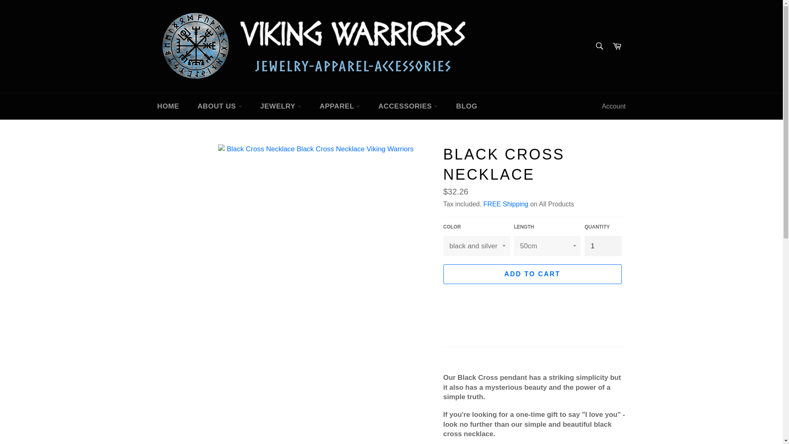 This screenshot has height=444, width=789. What do you see at coordinates (603, 246) in the screenshot?
I see `1` at bounding box center [603, 246].